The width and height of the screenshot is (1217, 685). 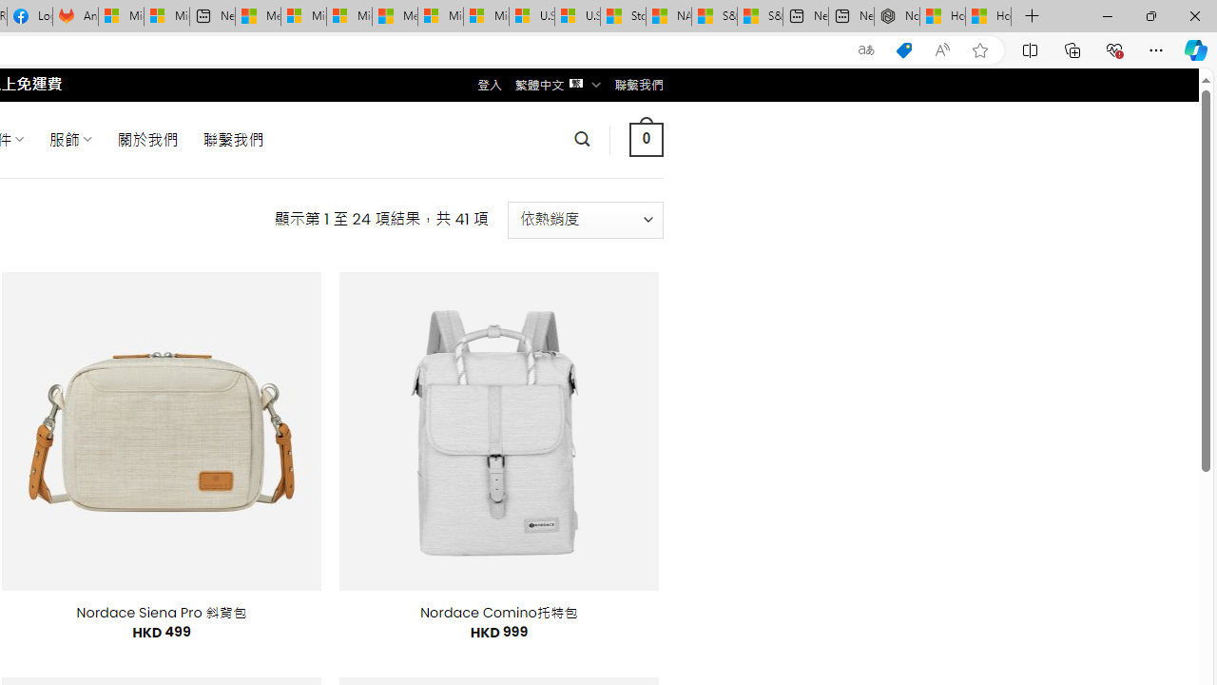 I want to click on S&P 500, Nasdaq end lower, weighed by Nvidia dip | Watch, so click(x=760, y=17).